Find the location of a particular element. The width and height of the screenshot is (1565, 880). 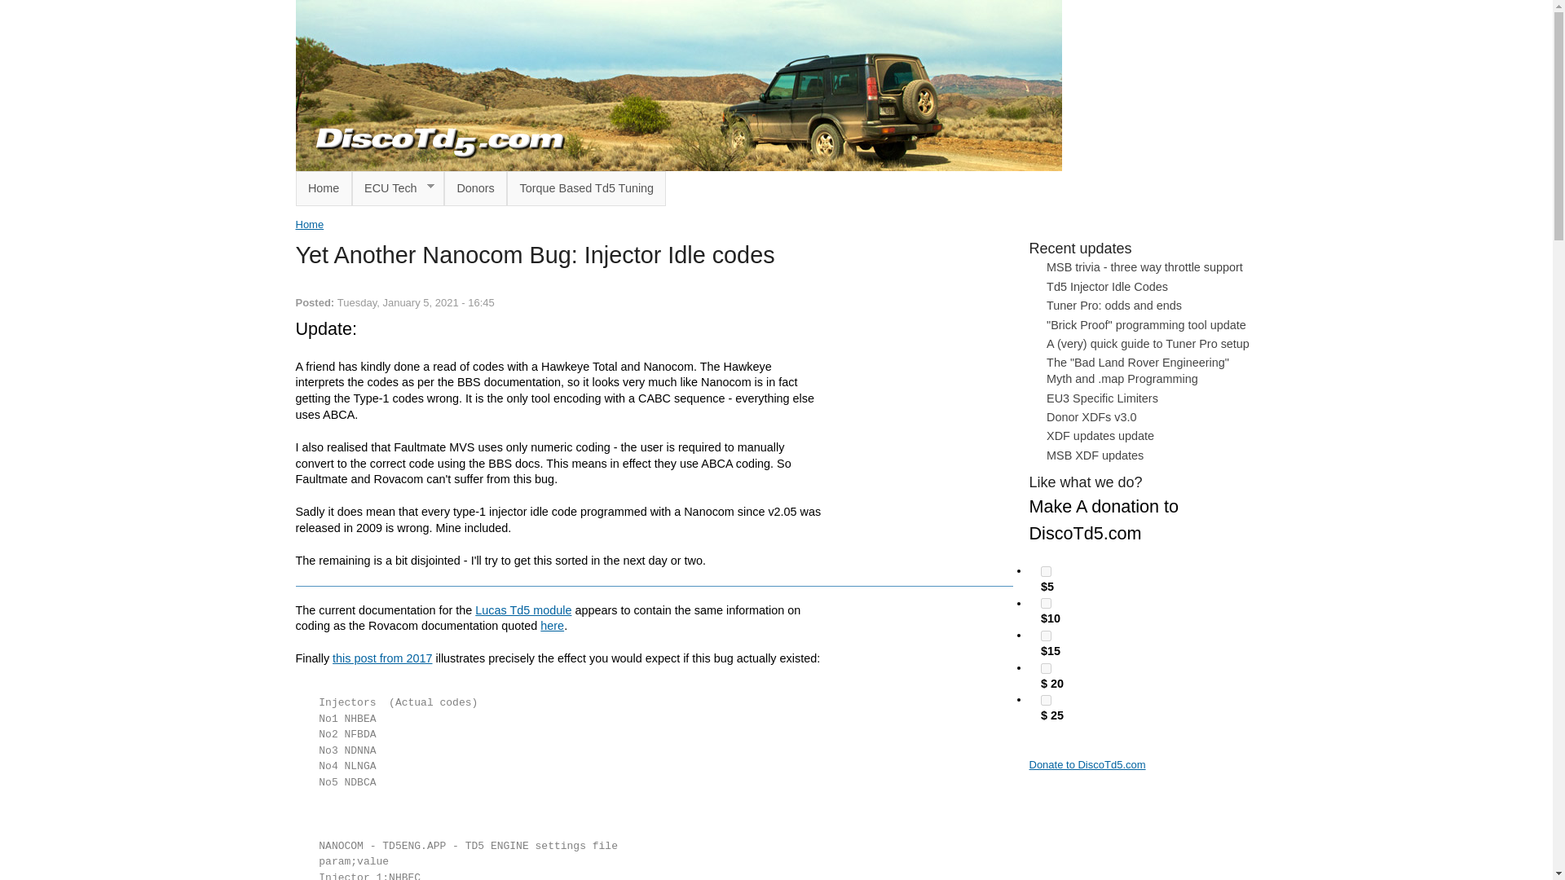

5 is located at coordinates (1046, 572).